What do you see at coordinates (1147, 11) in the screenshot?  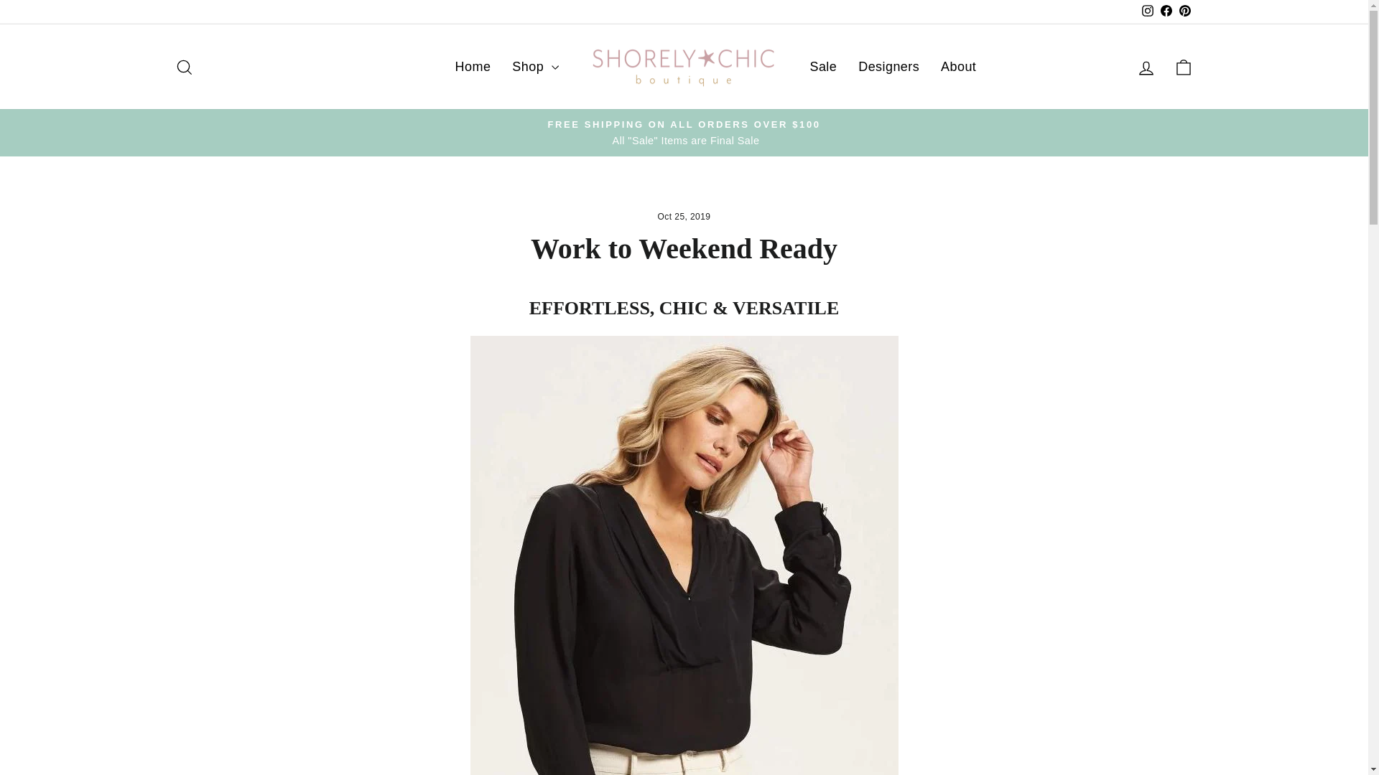 I see `Shorely Chic Boutique on Instagram` at bounding box center [1147, 11].